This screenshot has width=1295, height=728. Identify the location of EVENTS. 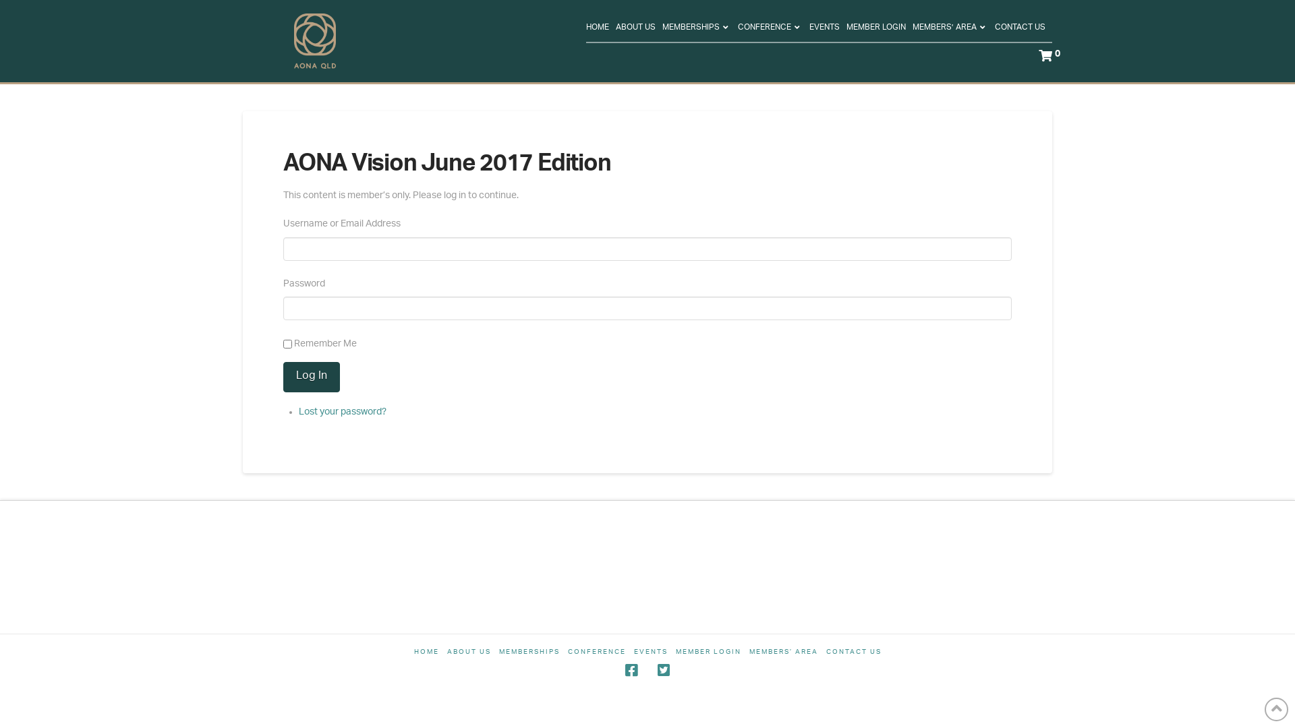
(828, 28).